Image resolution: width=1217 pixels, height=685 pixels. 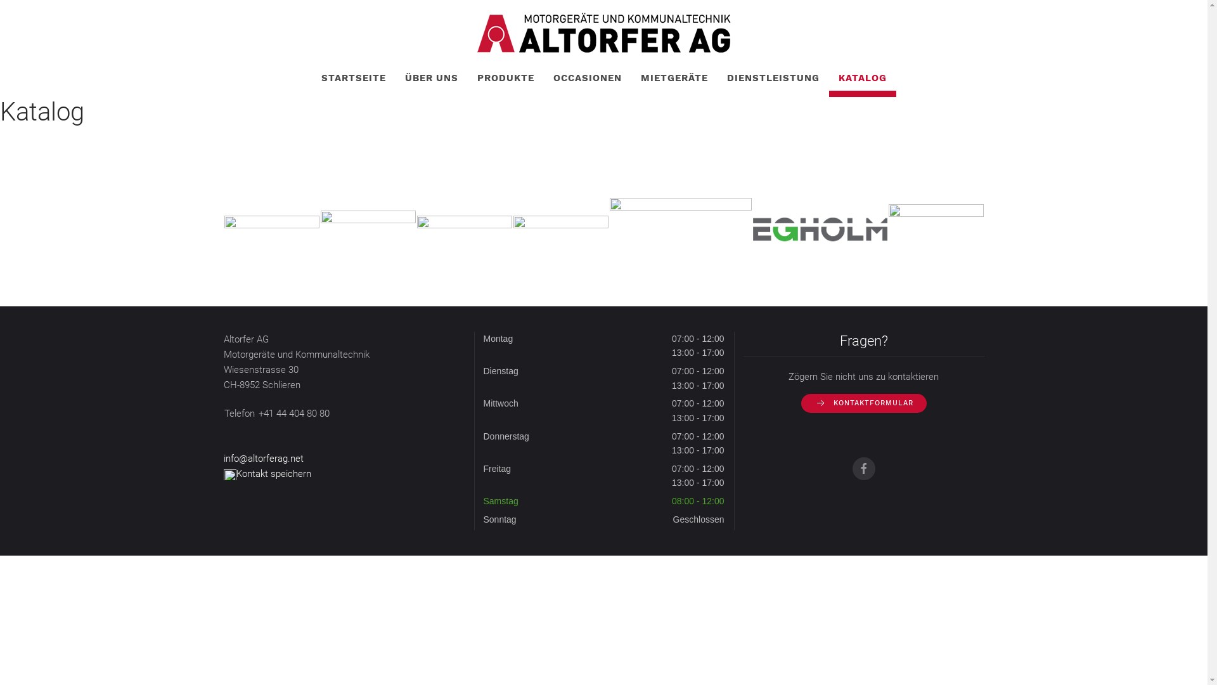 I want to click on KATALOG, so click(x=863, y=78).